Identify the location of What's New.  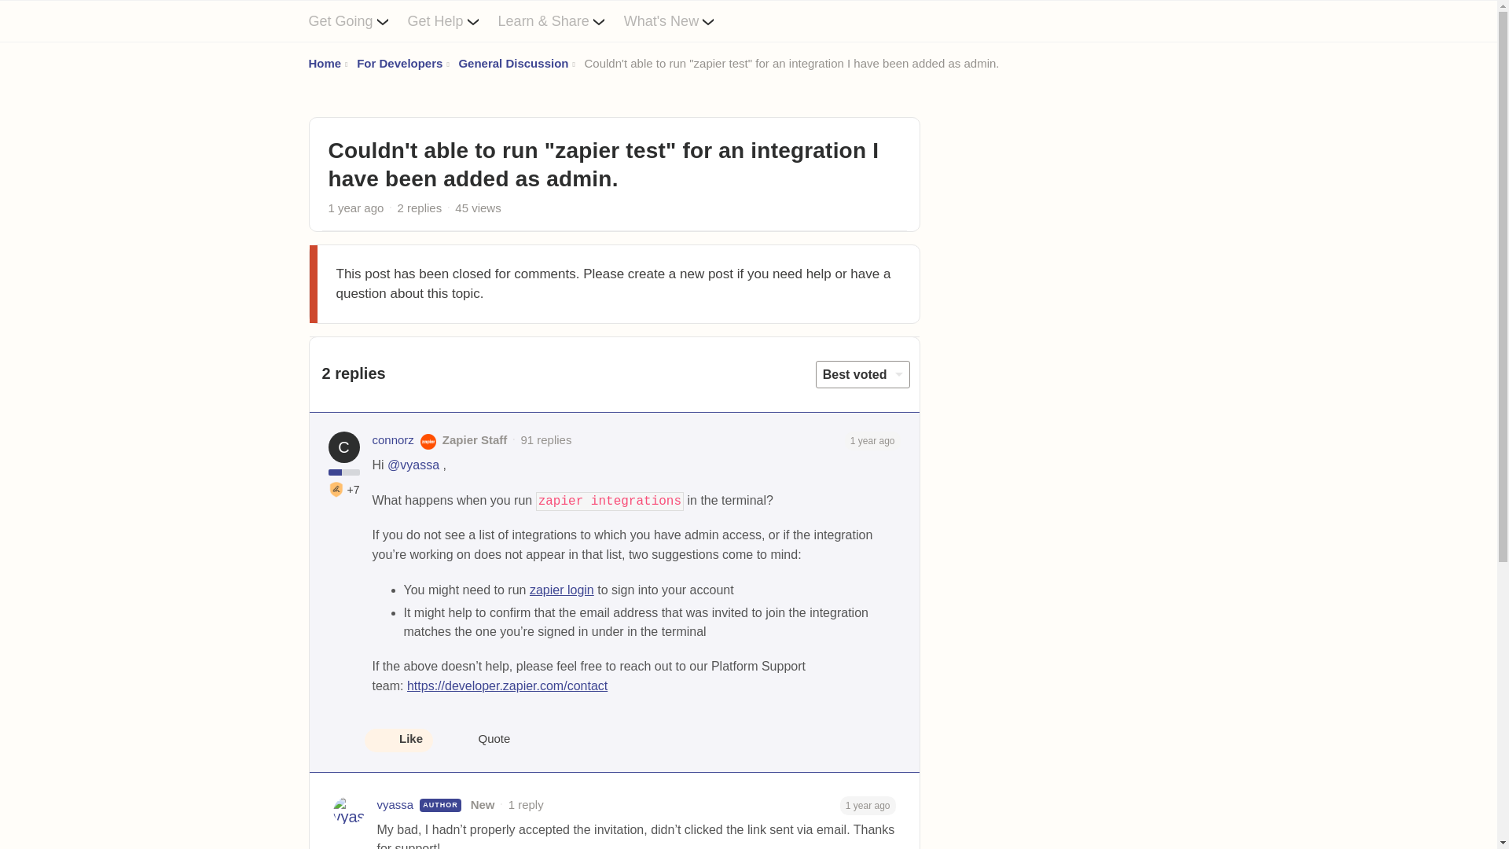
(679, 20).